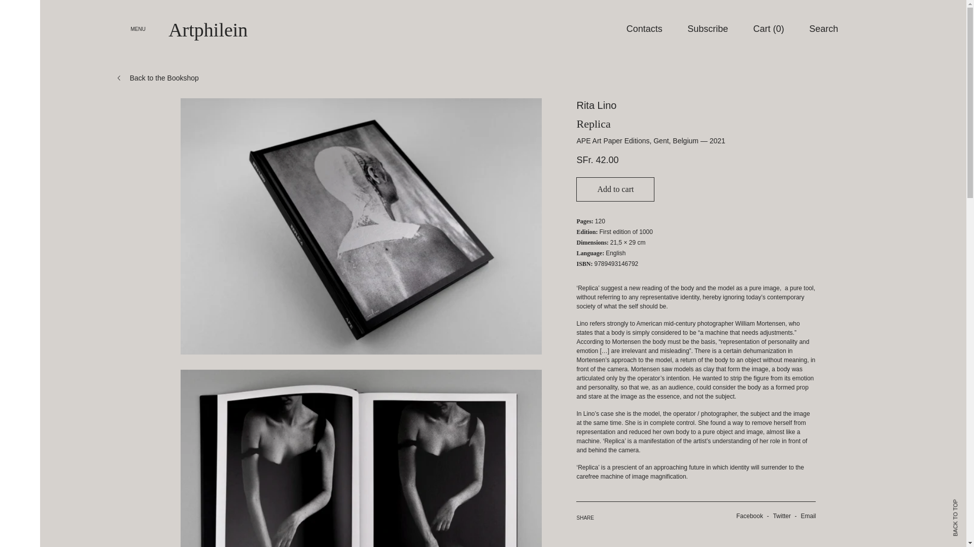 The width and height of the screenshot is (974, 547). I want to click on Facebook, so click(746, 516).